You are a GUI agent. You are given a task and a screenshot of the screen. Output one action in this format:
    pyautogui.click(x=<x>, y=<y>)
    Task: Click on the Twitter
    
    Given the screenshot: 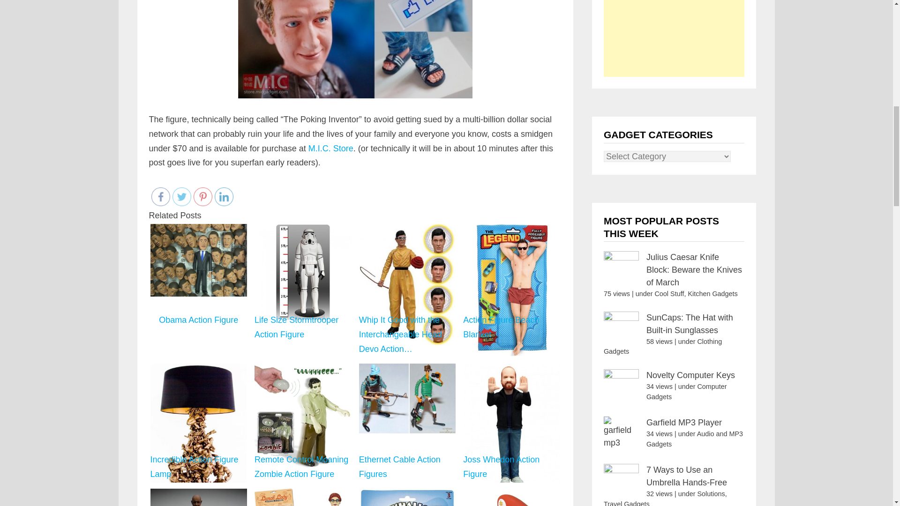 What is the action you would take?
    pyautogui.click(x=182, y=196)
    